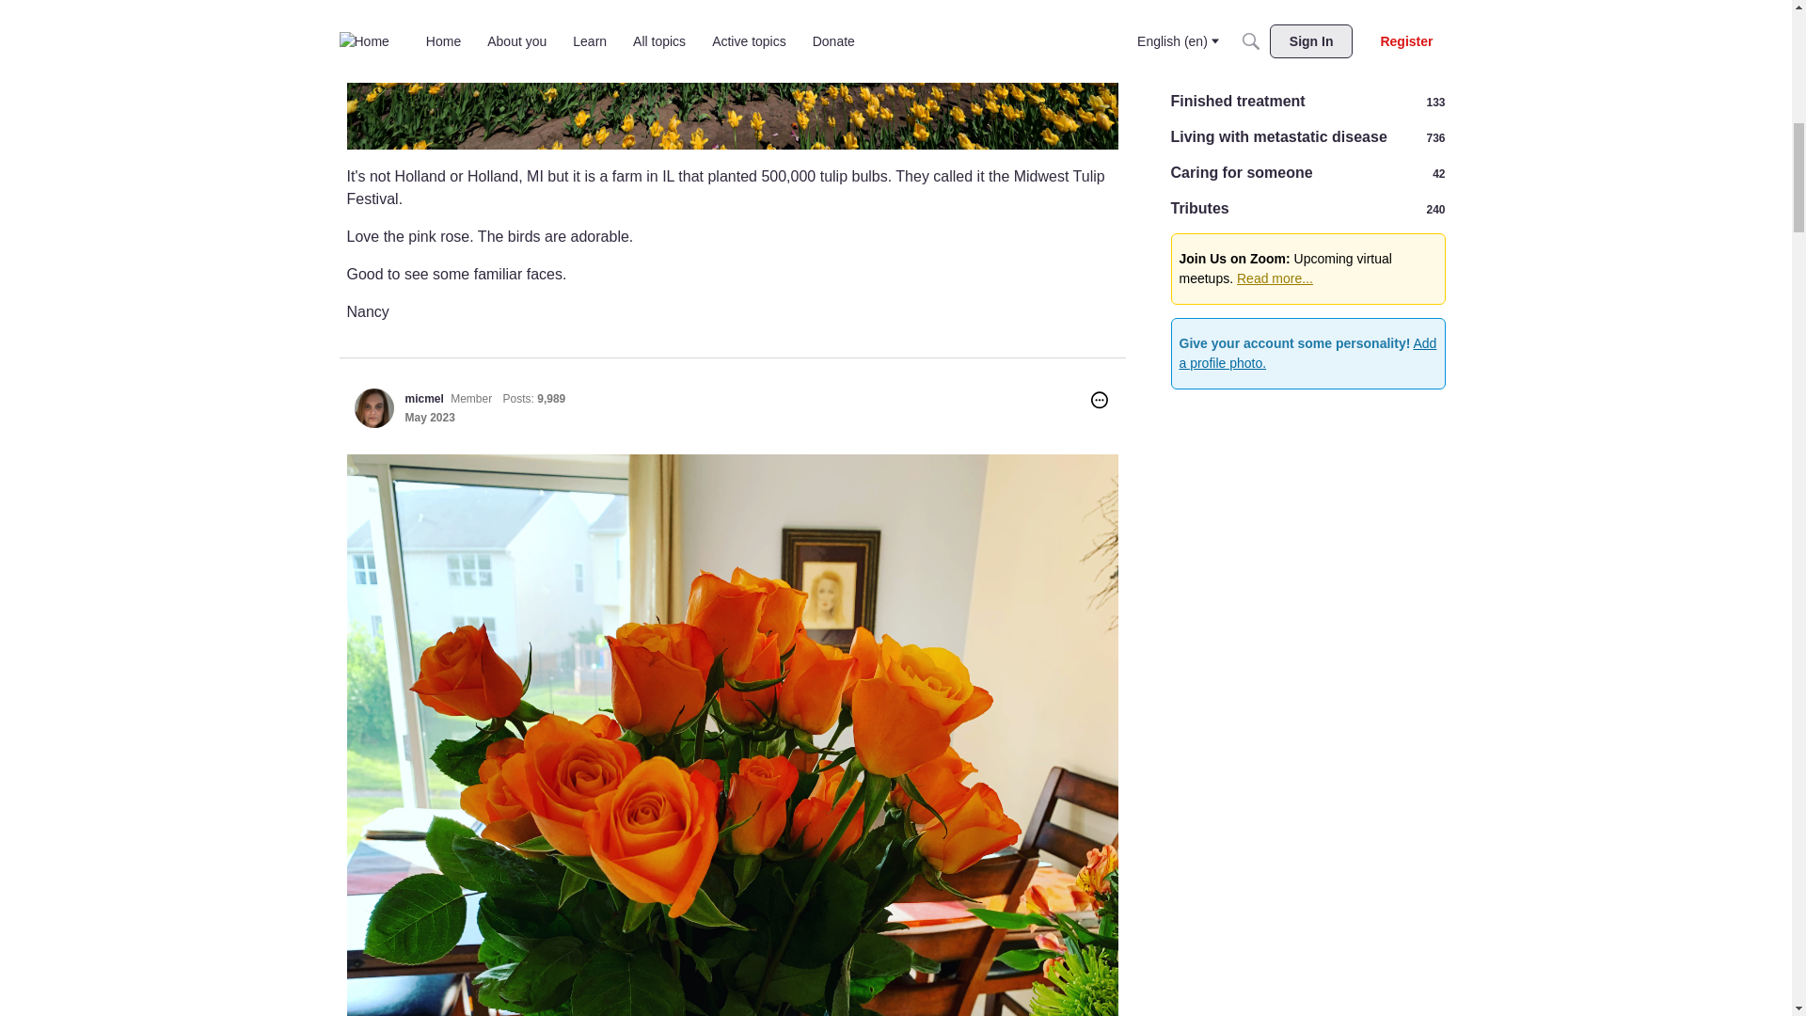  What do you see at coordinates (429, 418) in the screenshot?
I see `May 31, 2023 1:28AM` at bounding box center [429, 418].